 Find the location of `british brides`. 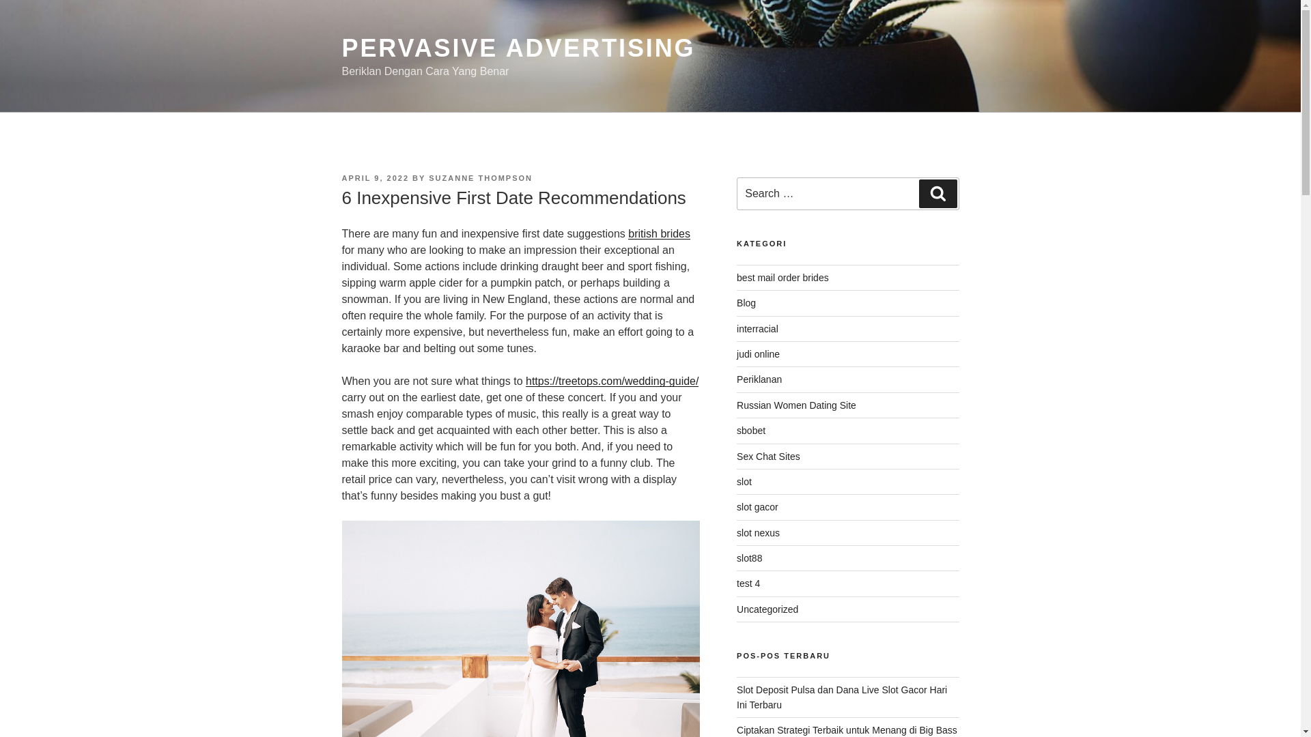

british brides is located at coordinates (659, 233).